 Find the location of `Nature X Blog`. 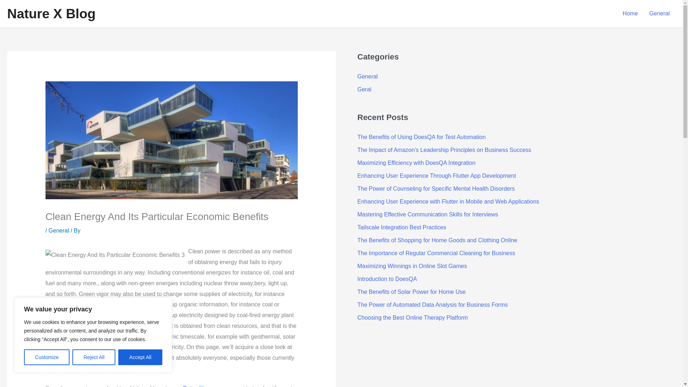

Nature X Blog is located at coordinates (51, 14).